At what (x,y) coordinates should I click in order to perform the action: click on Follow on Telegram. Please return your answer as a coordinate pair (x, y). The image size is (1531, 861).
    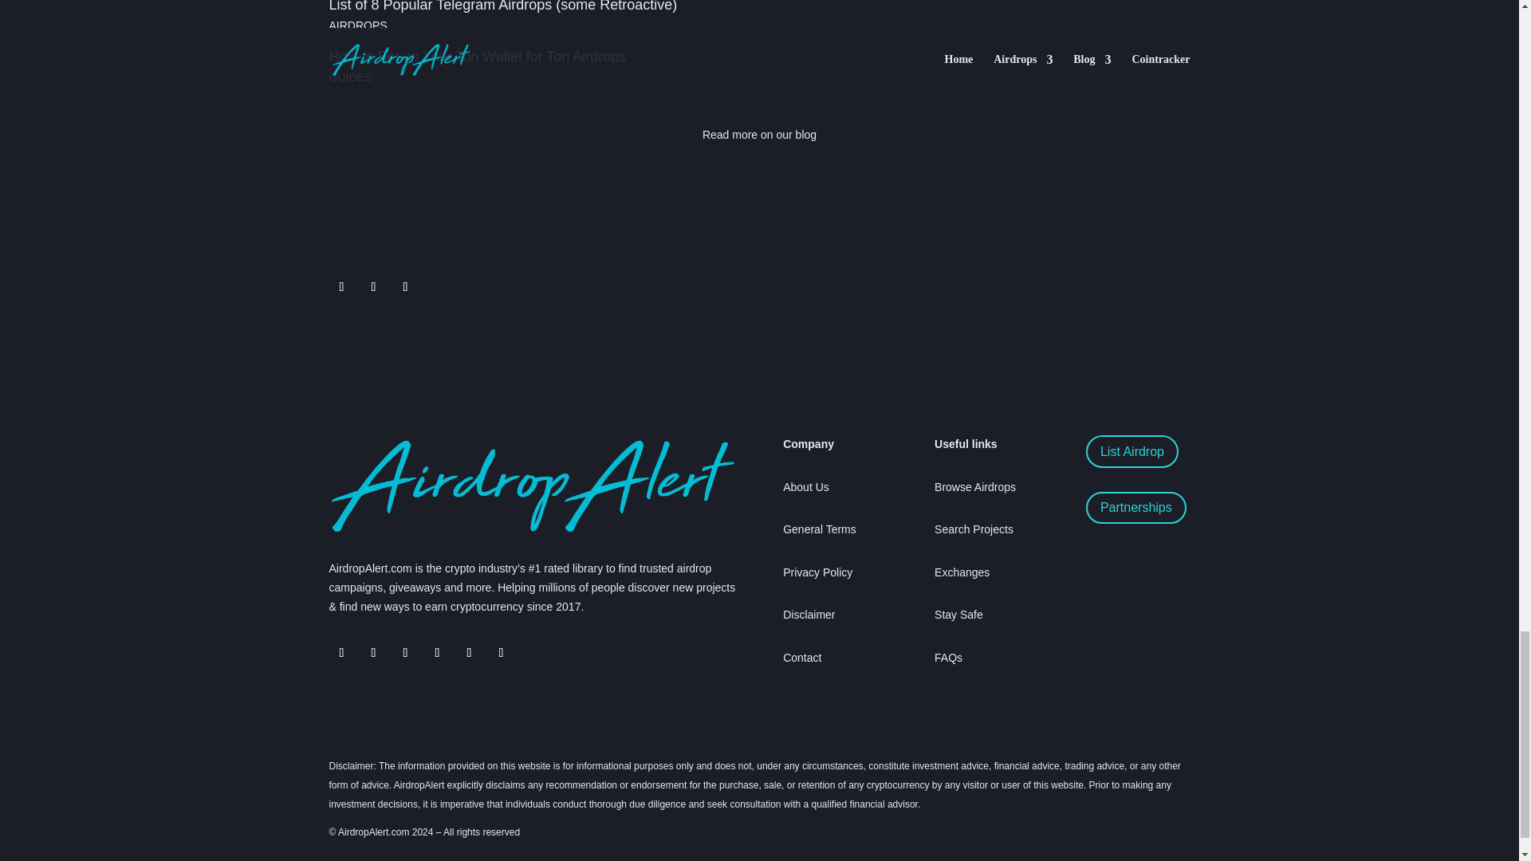
    Looking at the image, I should click on (341, 652).